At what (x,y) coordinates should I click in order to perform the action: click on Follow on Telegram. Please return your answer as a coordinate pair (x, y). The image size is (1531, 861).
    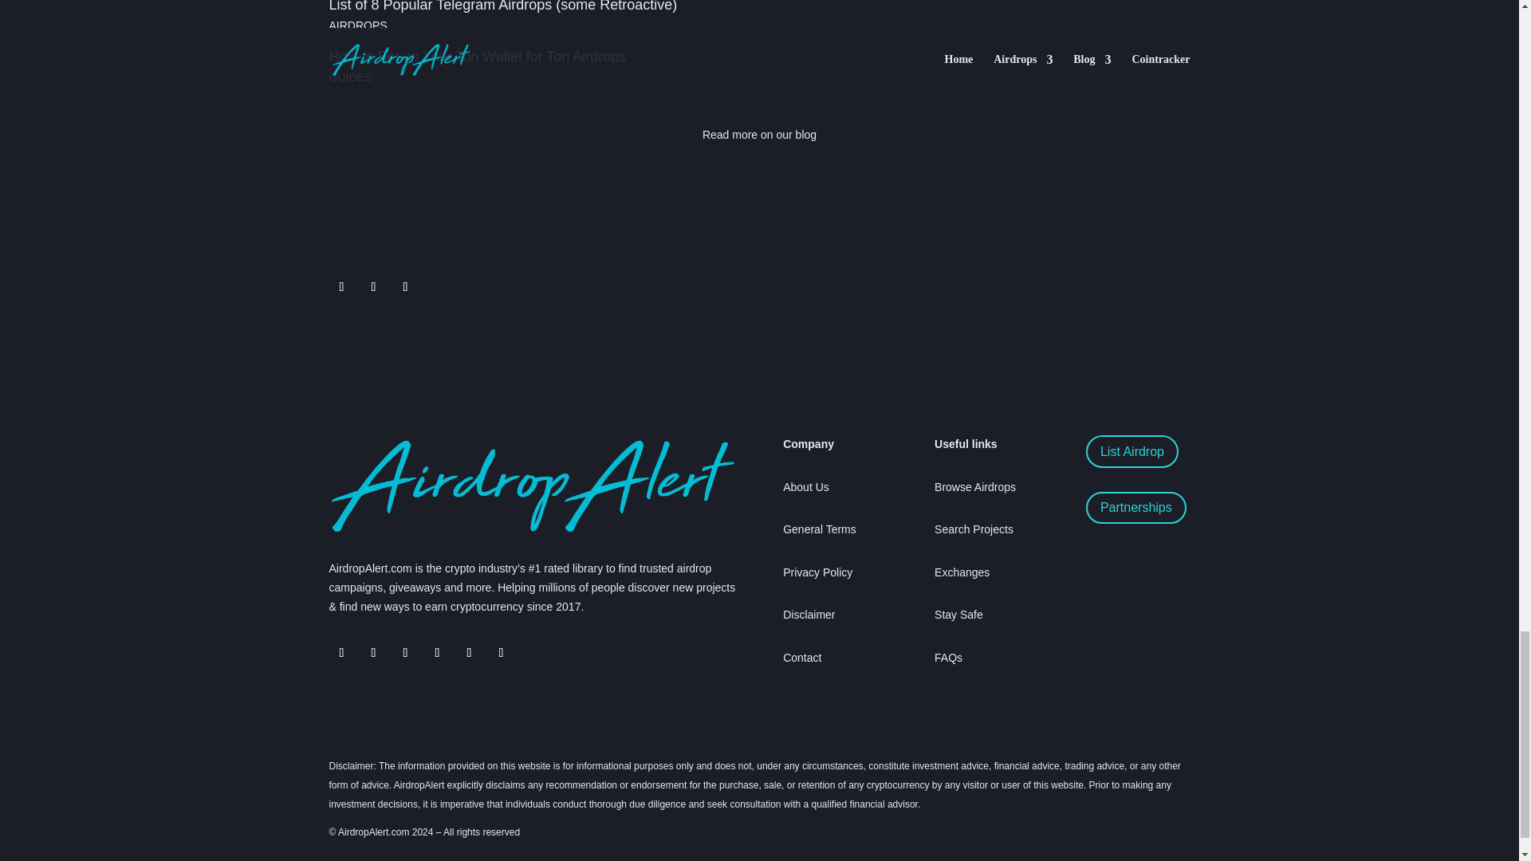
    Looking at the image, I should click on (341, 652).